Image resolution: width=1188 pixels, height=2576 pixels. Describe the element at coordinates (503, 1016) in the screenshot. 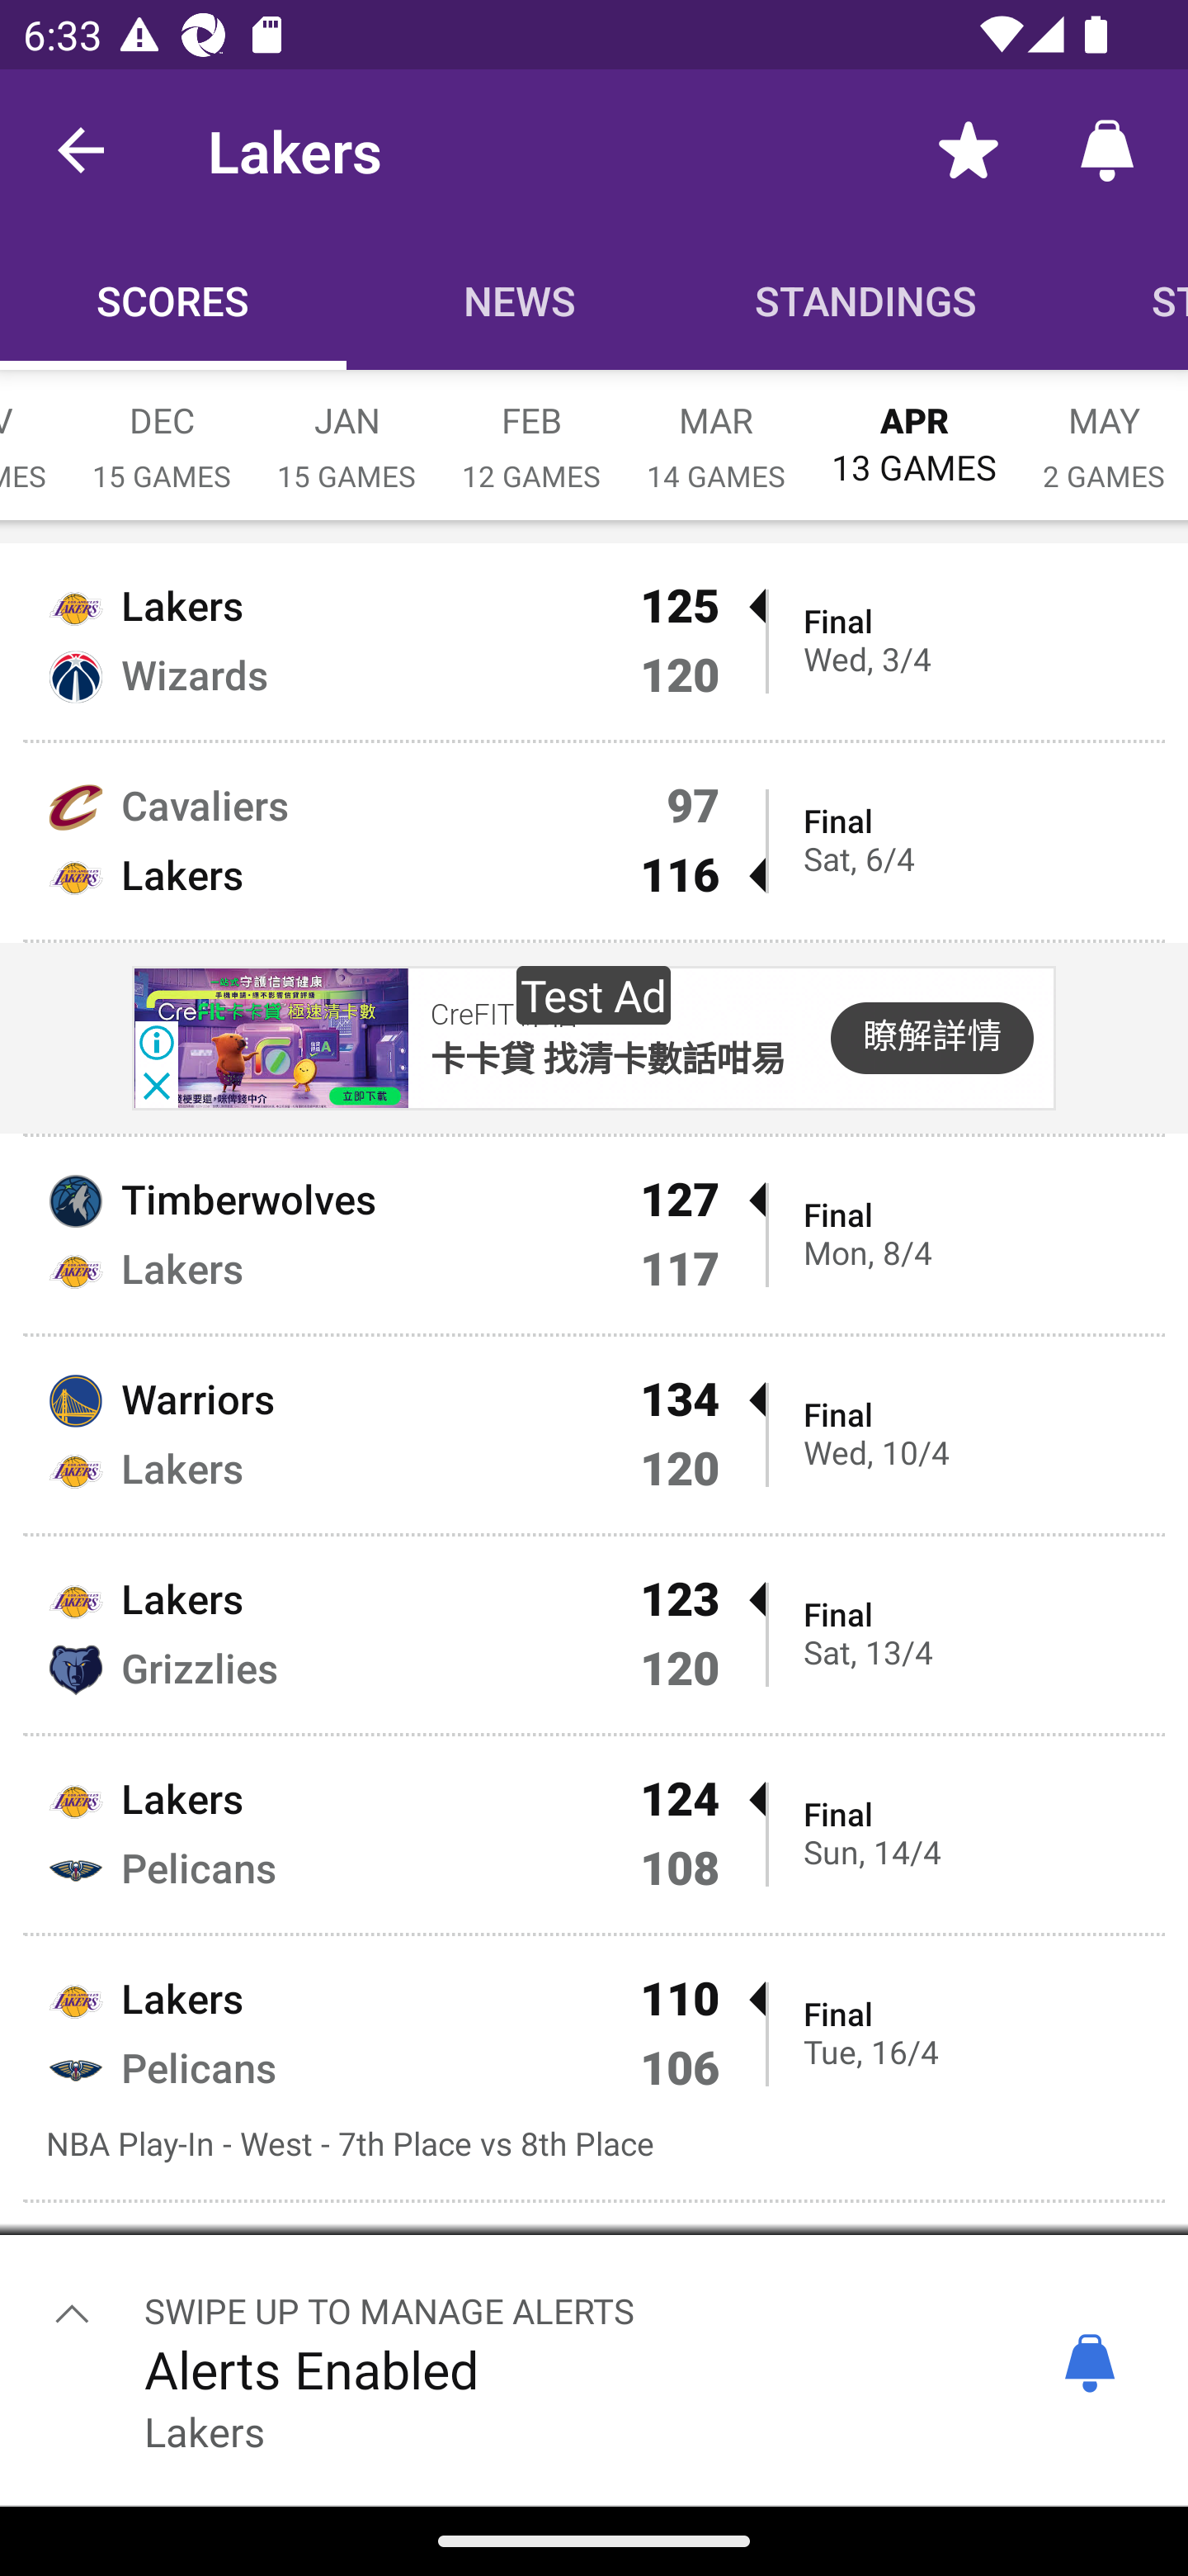

I see `CreFIT 維信` at that location.